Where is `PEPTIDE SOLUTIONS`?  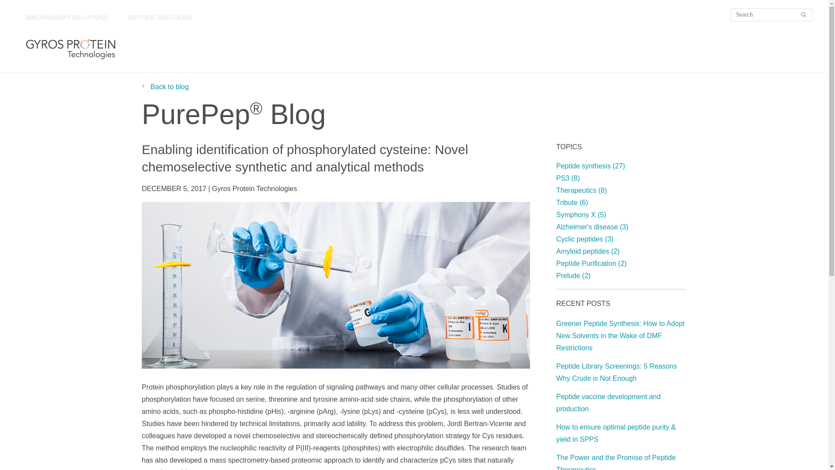
PEPTIDE SOLUTIONS is located at coordinates (160, 18).